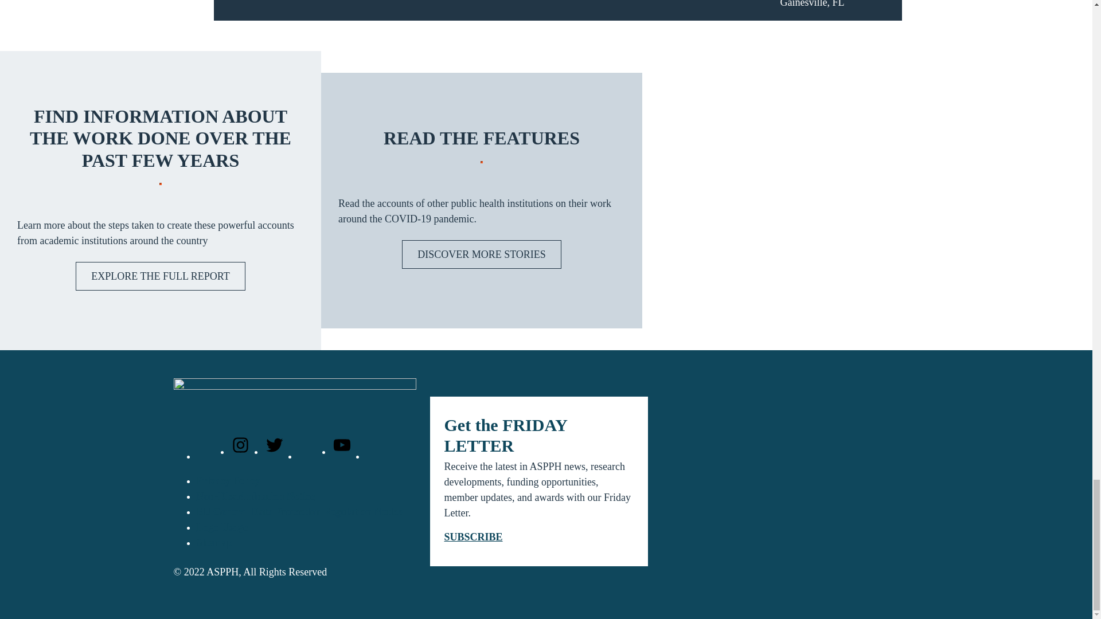 The width and height of the screenshot is (1101, 619). What do you see at coordinates (227, 480) in the screenshot?
I see `Privacy Policy` at bounding box center [227, 480].